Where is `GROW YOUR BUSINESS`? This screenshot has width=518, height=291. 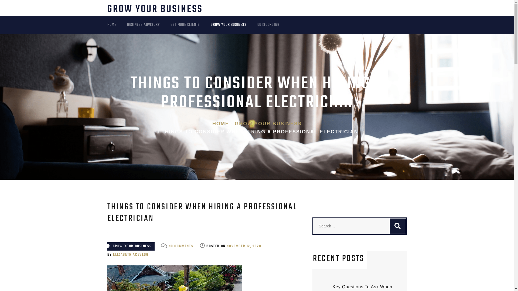 GROW YOUR BUSINESS is located at coordinates (268, 124).